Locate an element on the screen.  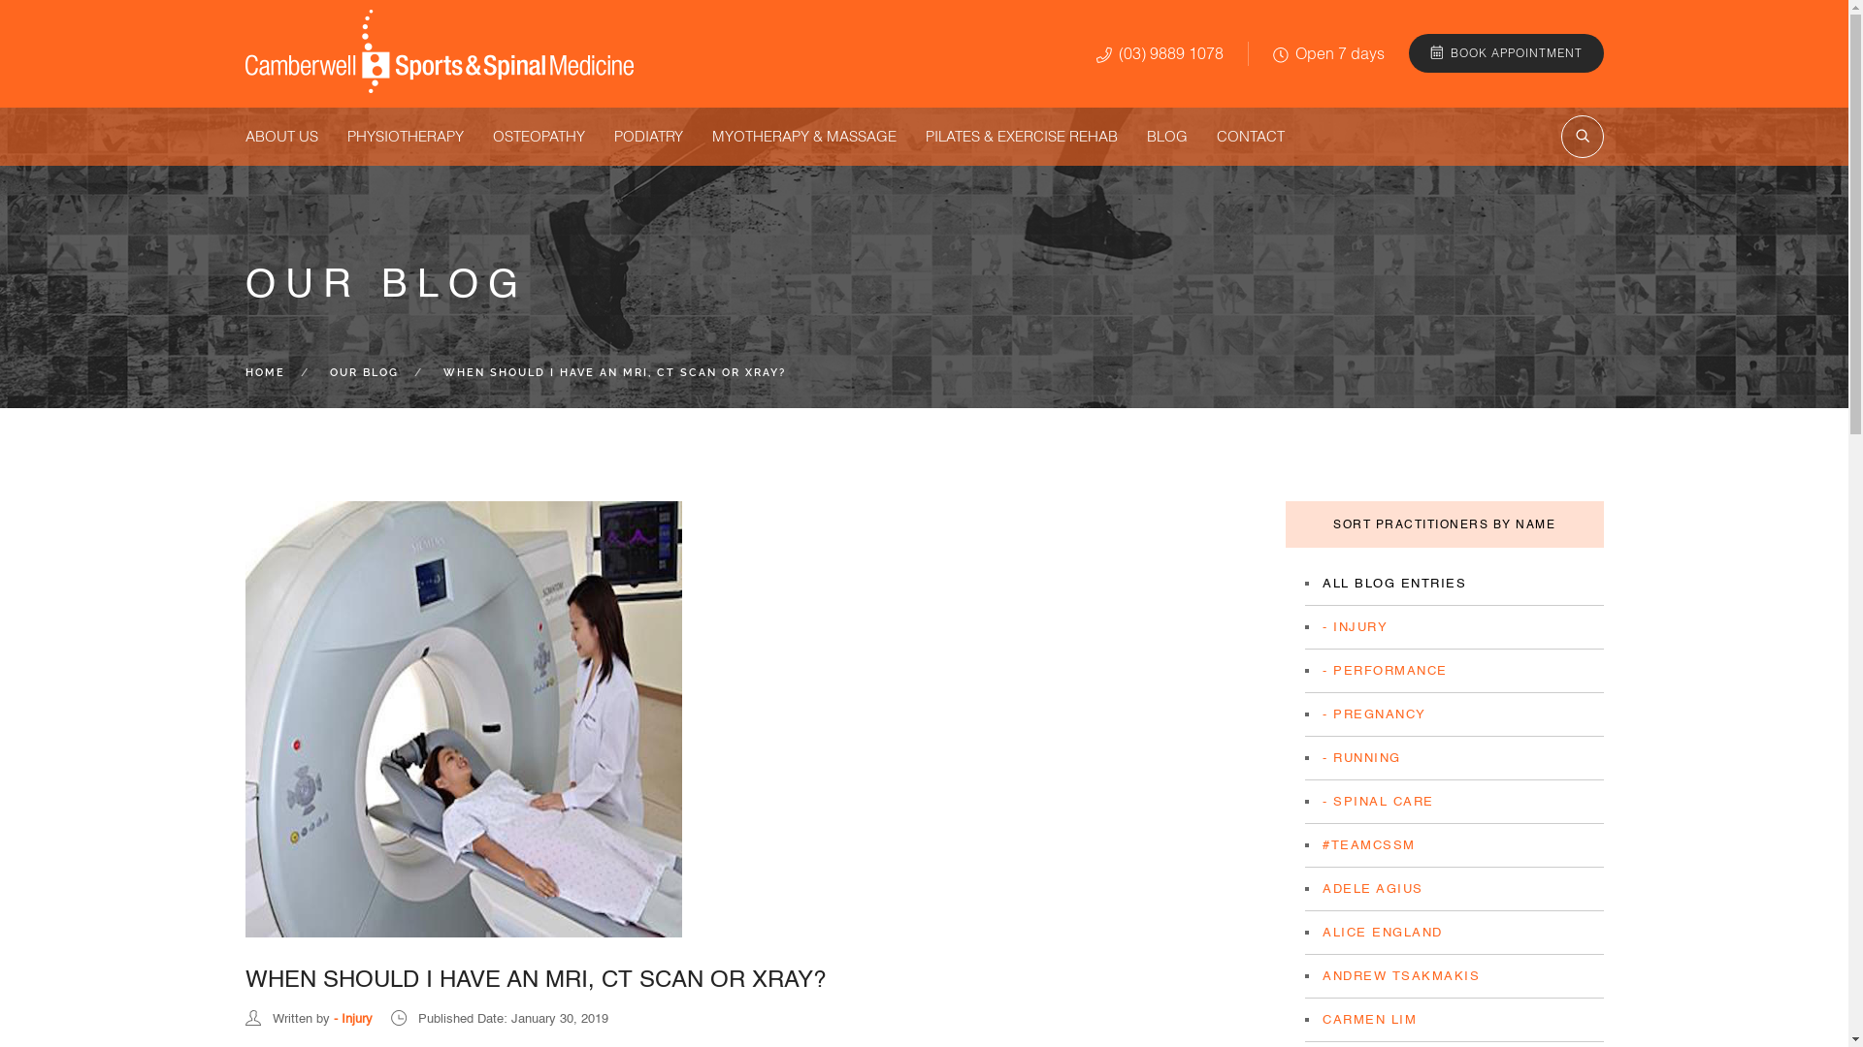
#TEAMCSSM is located at coordinates (1369, 845).